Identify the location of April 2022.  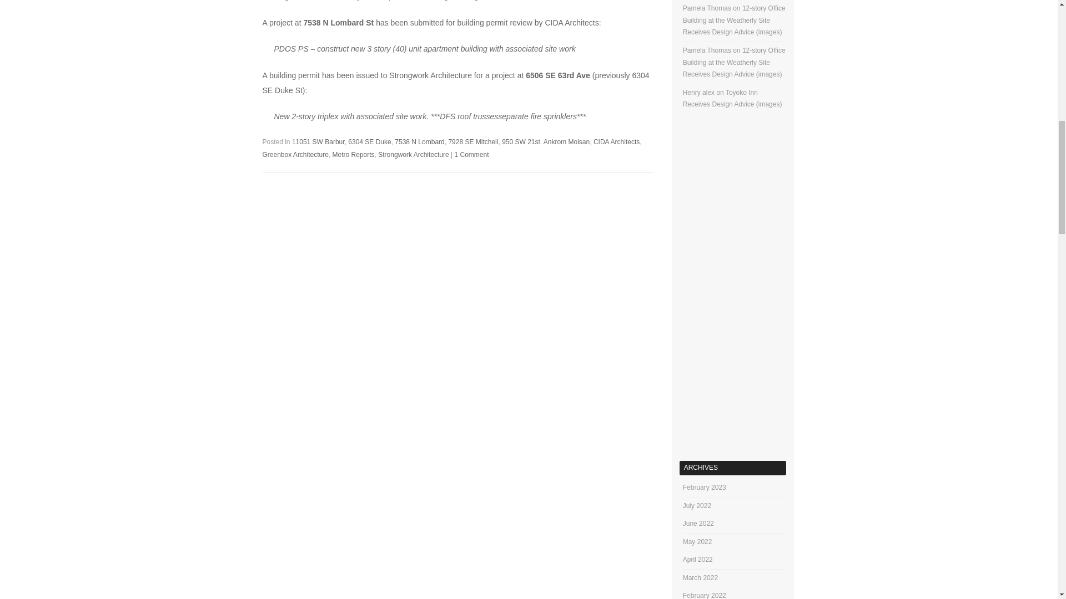
(698, 560).